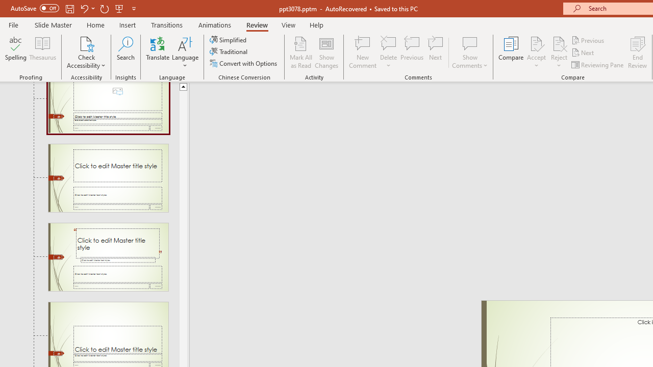 Image resolution: width=653 pixels, height=367 pixels. What do you see at coordinates (108, 178) in the screenshot?
I see `Slide Title and Caption Layout: used by no slides` at bounding box center [108, 178].